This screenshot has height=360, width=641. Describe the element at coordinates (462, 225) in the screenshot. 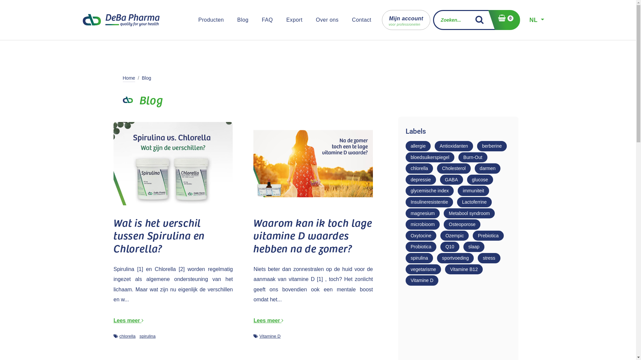

I see `Osteoporose` at that location.